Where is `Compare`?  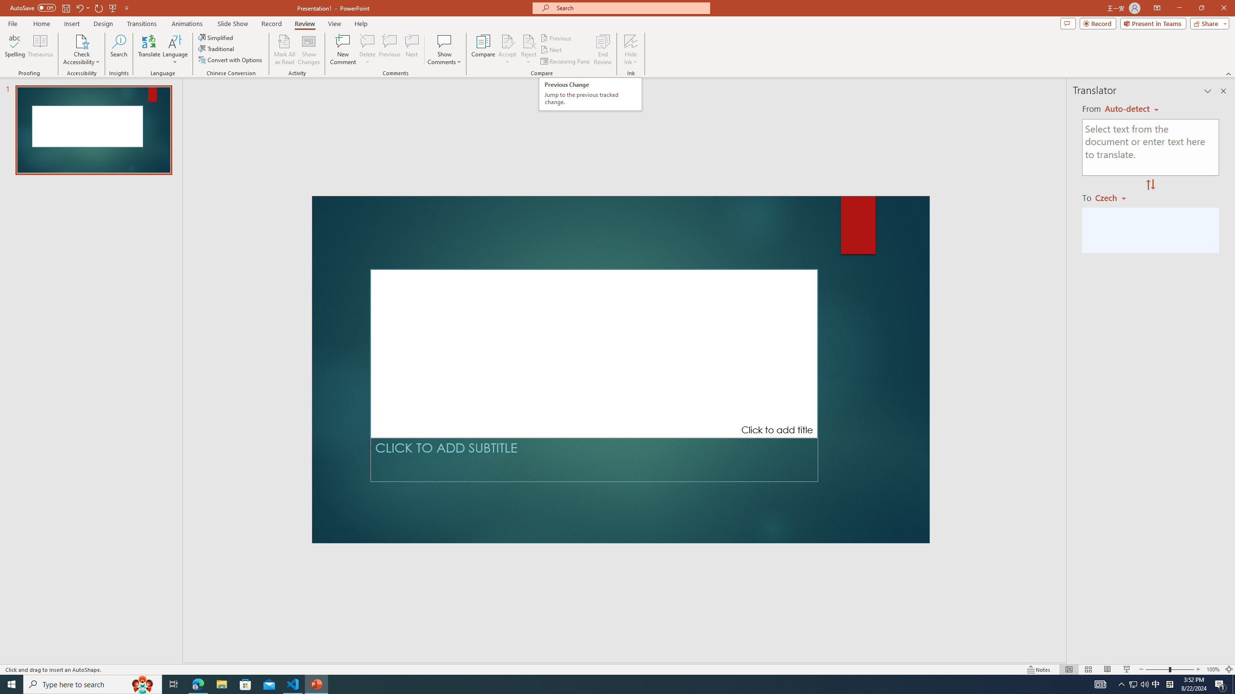
Compare is located at coordinates (483, 50).